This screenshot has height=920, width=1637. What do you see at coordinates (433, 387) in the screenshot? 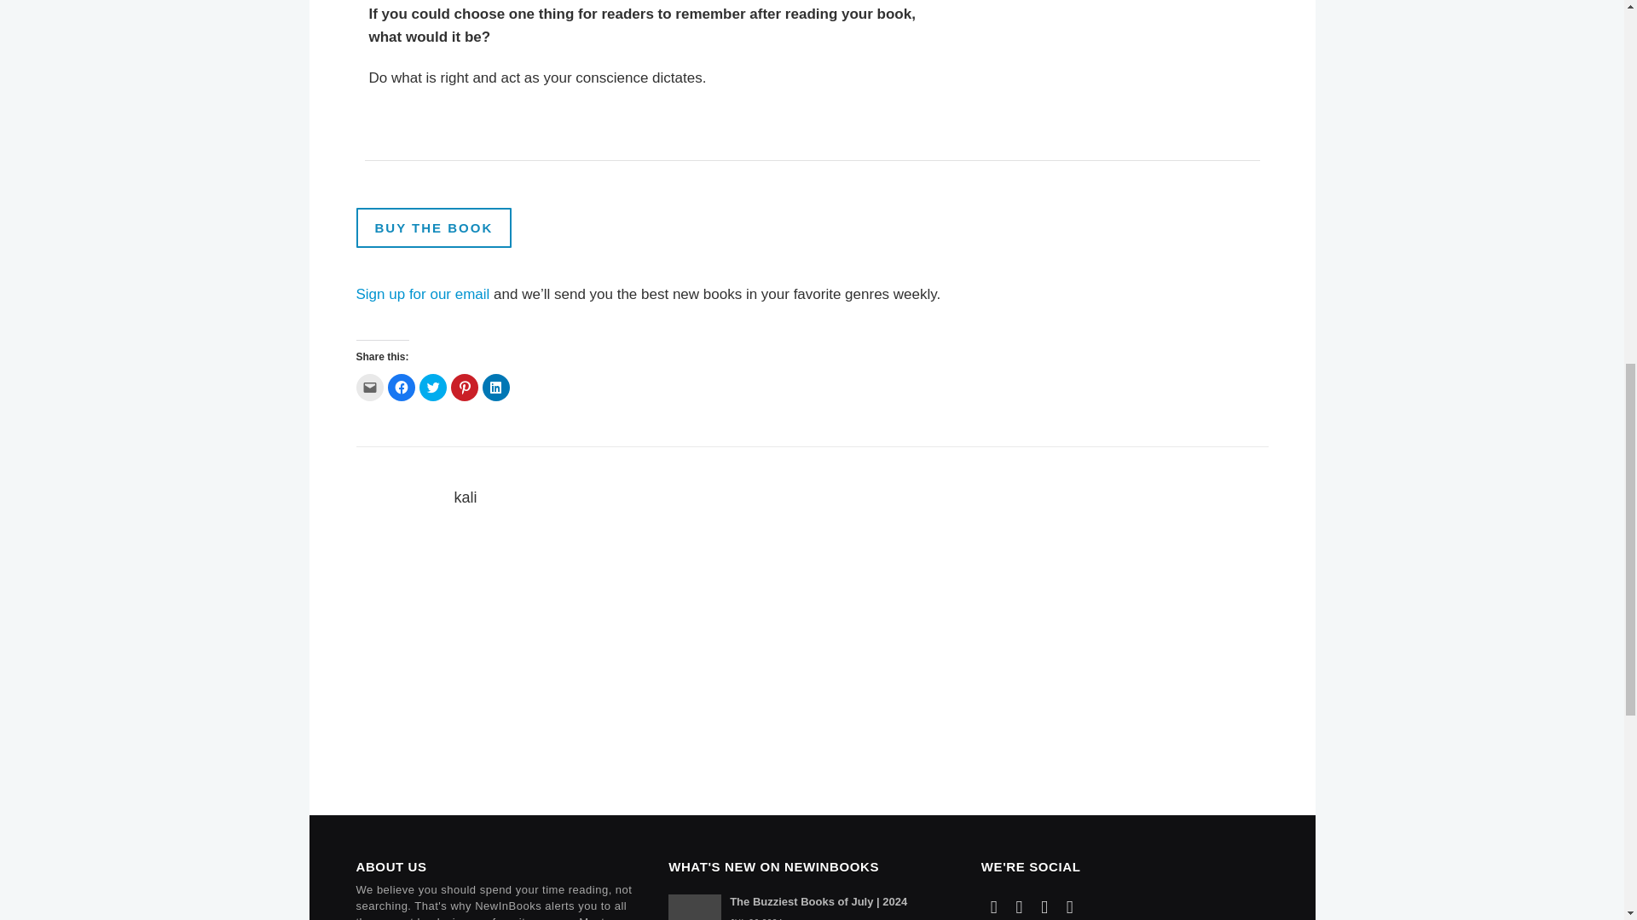
I see `Click to share on Twitter` at bounding box center [433, 387].